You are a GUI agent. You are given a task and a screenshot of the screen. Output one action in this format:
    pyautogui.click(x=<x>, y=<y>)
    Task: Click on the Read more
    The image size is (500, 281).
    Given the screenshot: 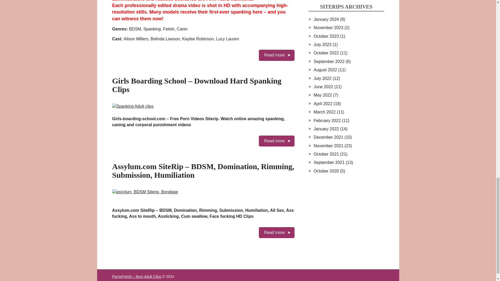 What is the action you would take?
    pyautogui.click(x=277, y=232)
    